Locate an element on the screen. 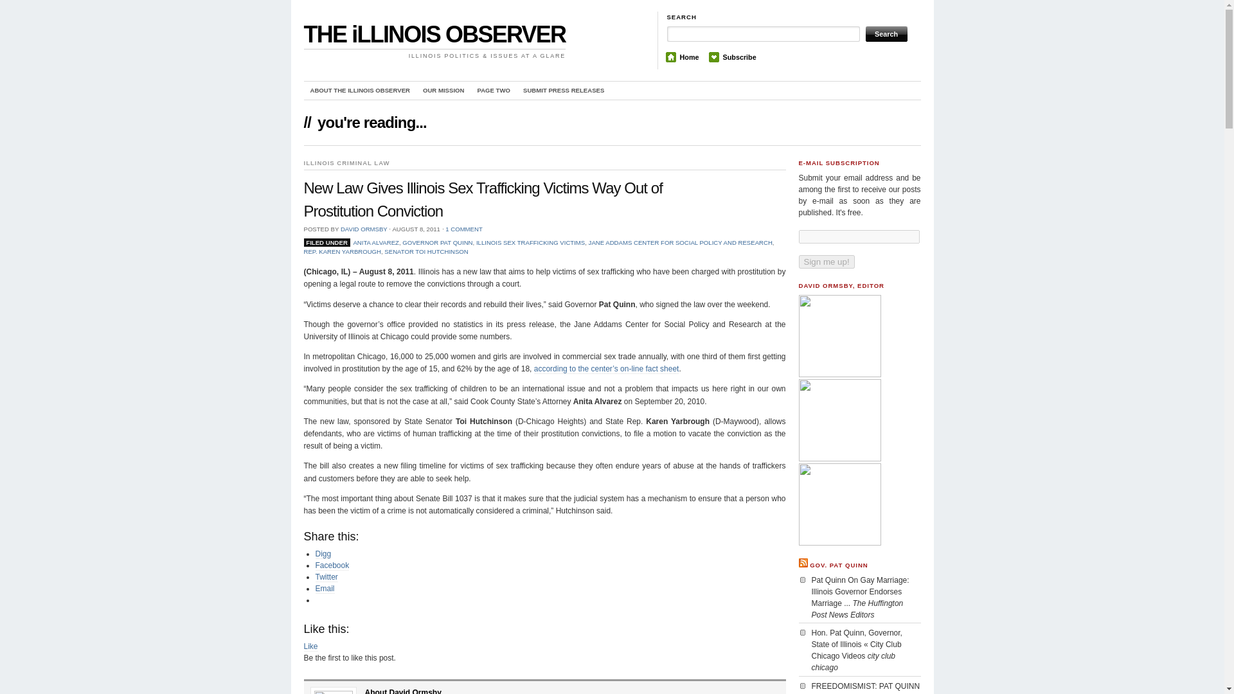 This screenshot has height=694, width=1234. ILLINOIS CRIMINAL LAW is located at coordinates (346, 163).